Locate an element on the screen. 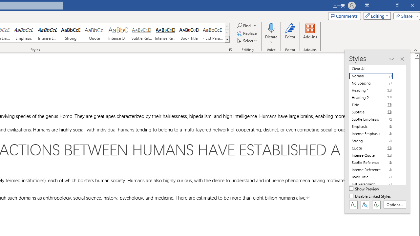 This screenshot has width=420, height=236. Intense Emphasis is located at coordinates (47, 33).